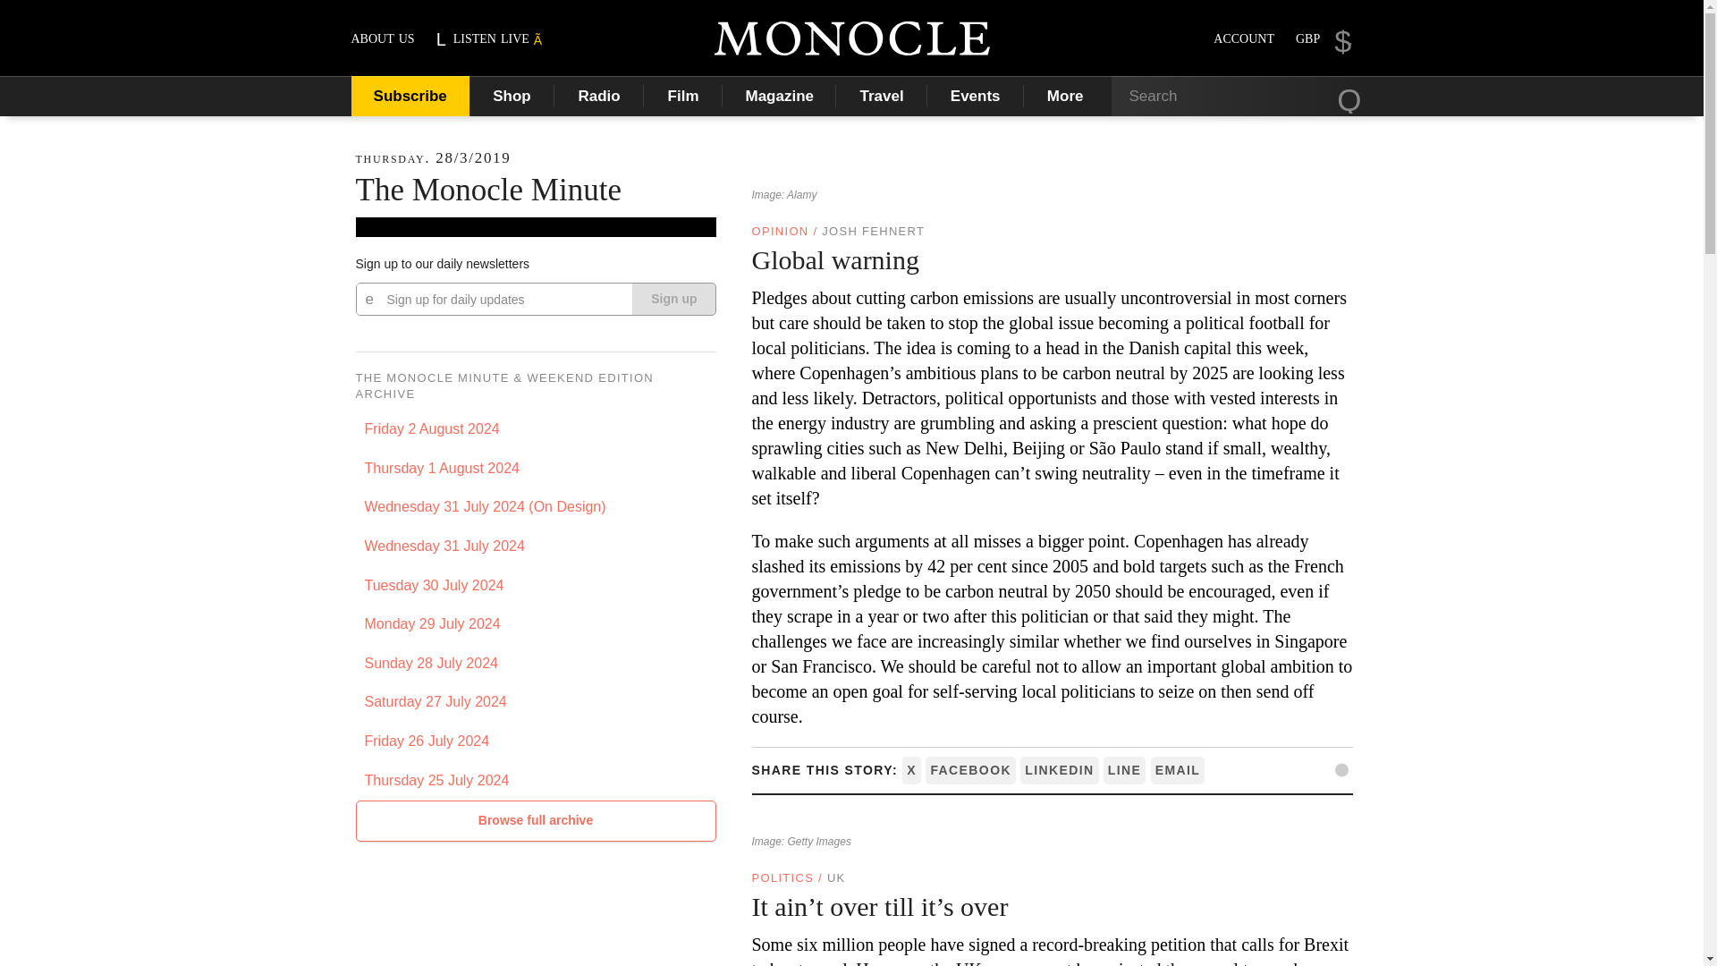  Describe the element at coordinates (599, 96) in the screenshot. I see `Radio` at that location.